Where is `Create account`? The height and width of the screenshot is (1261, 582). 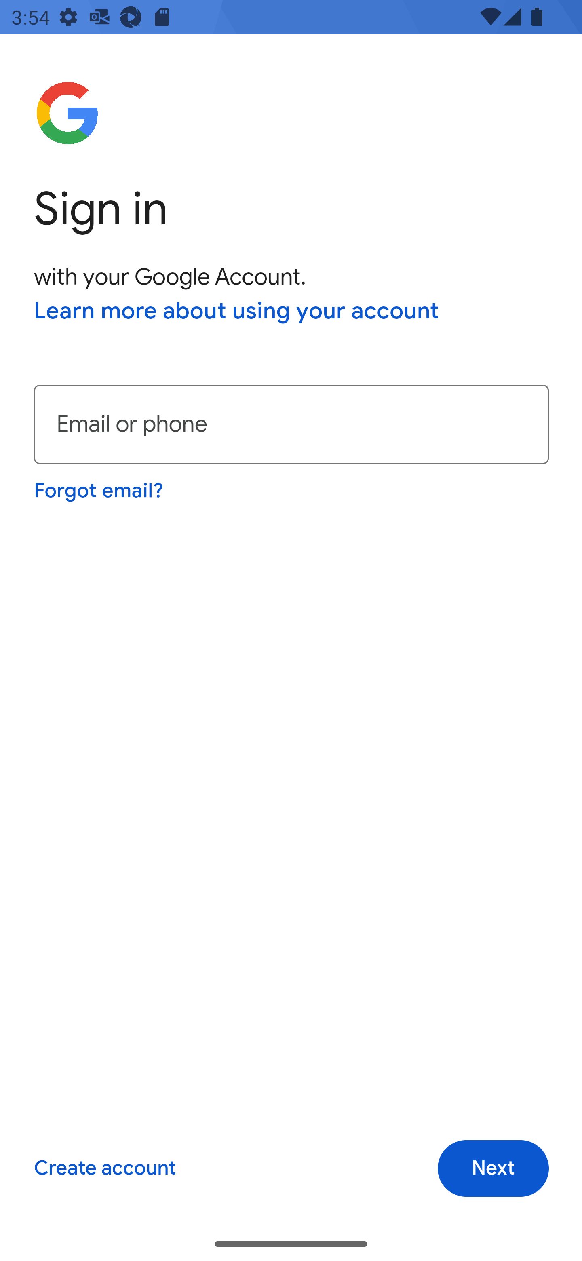
Create account is located at coordinates (104, 1169).